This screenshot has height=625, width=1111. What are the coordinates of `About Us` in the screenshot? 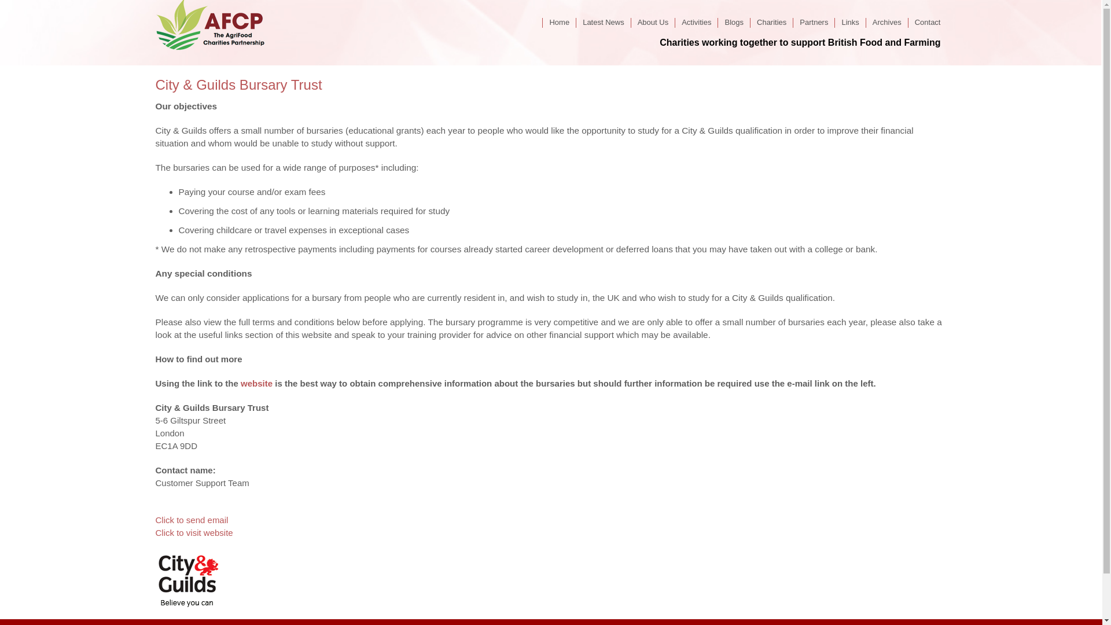 It's located at (653, 22).